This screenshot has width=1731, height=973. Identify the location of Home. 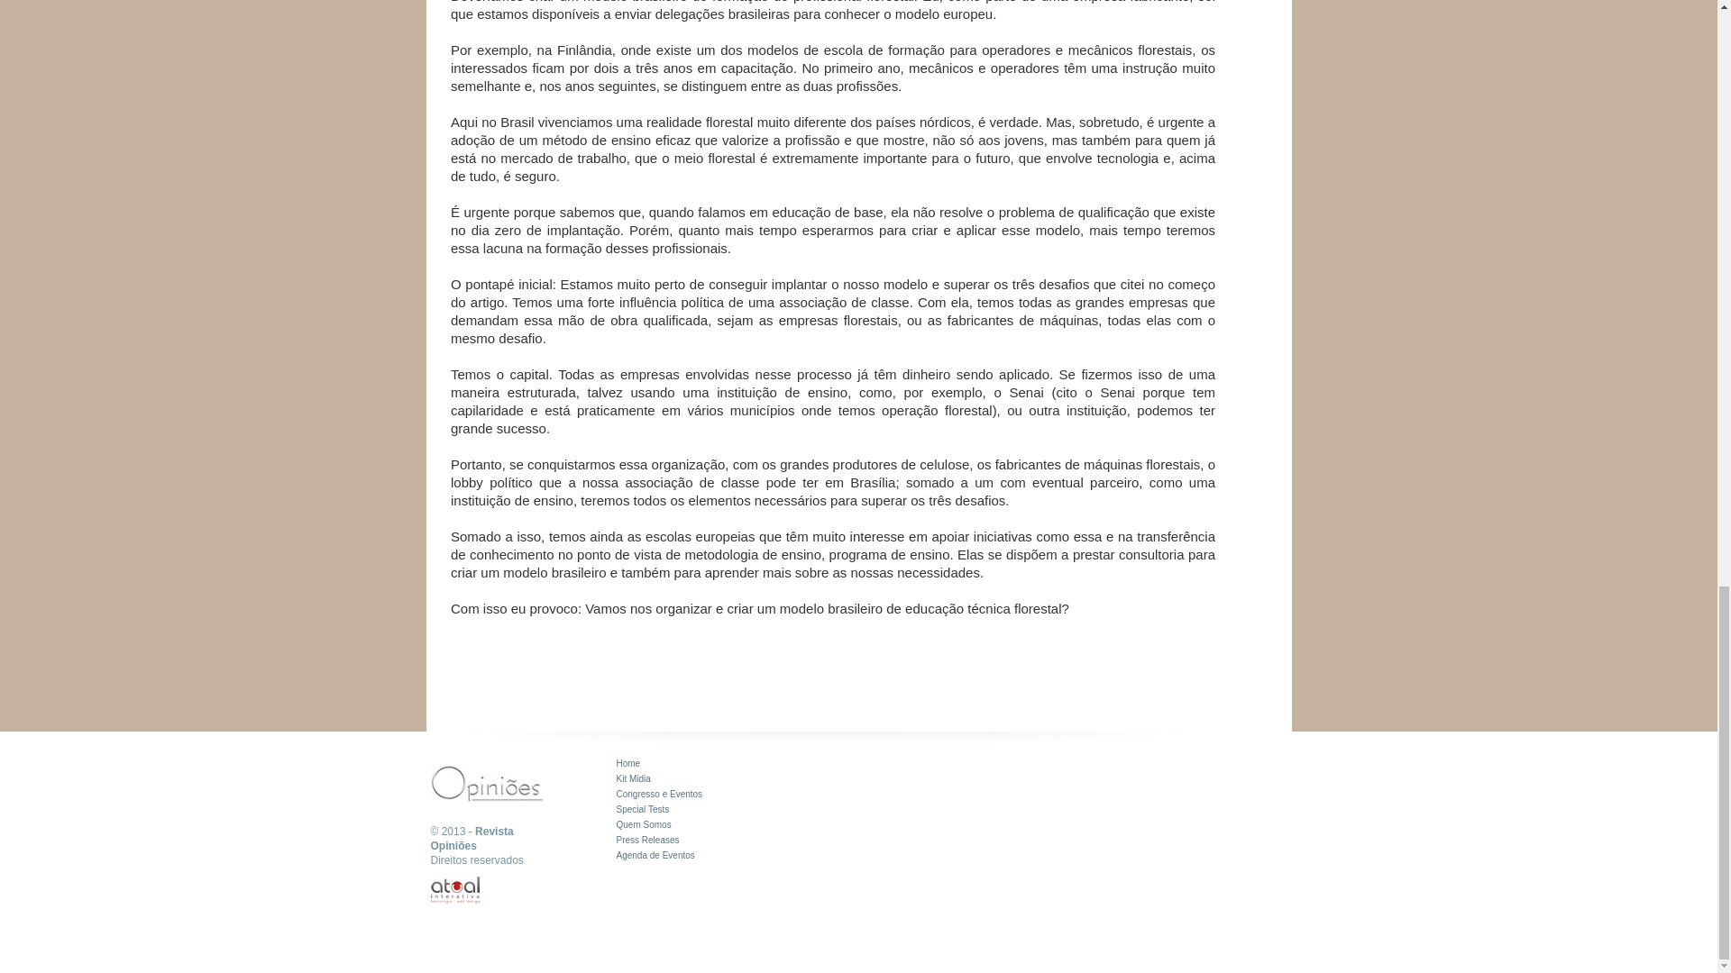
(627, 764).